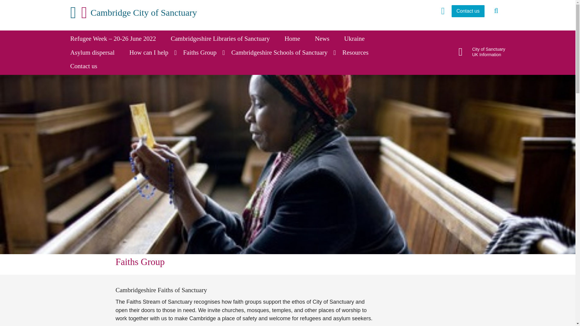 The image size is (580, 326). Describe the element at coordinates (359, 53) in the screenshot. I see `Resources` at that location.